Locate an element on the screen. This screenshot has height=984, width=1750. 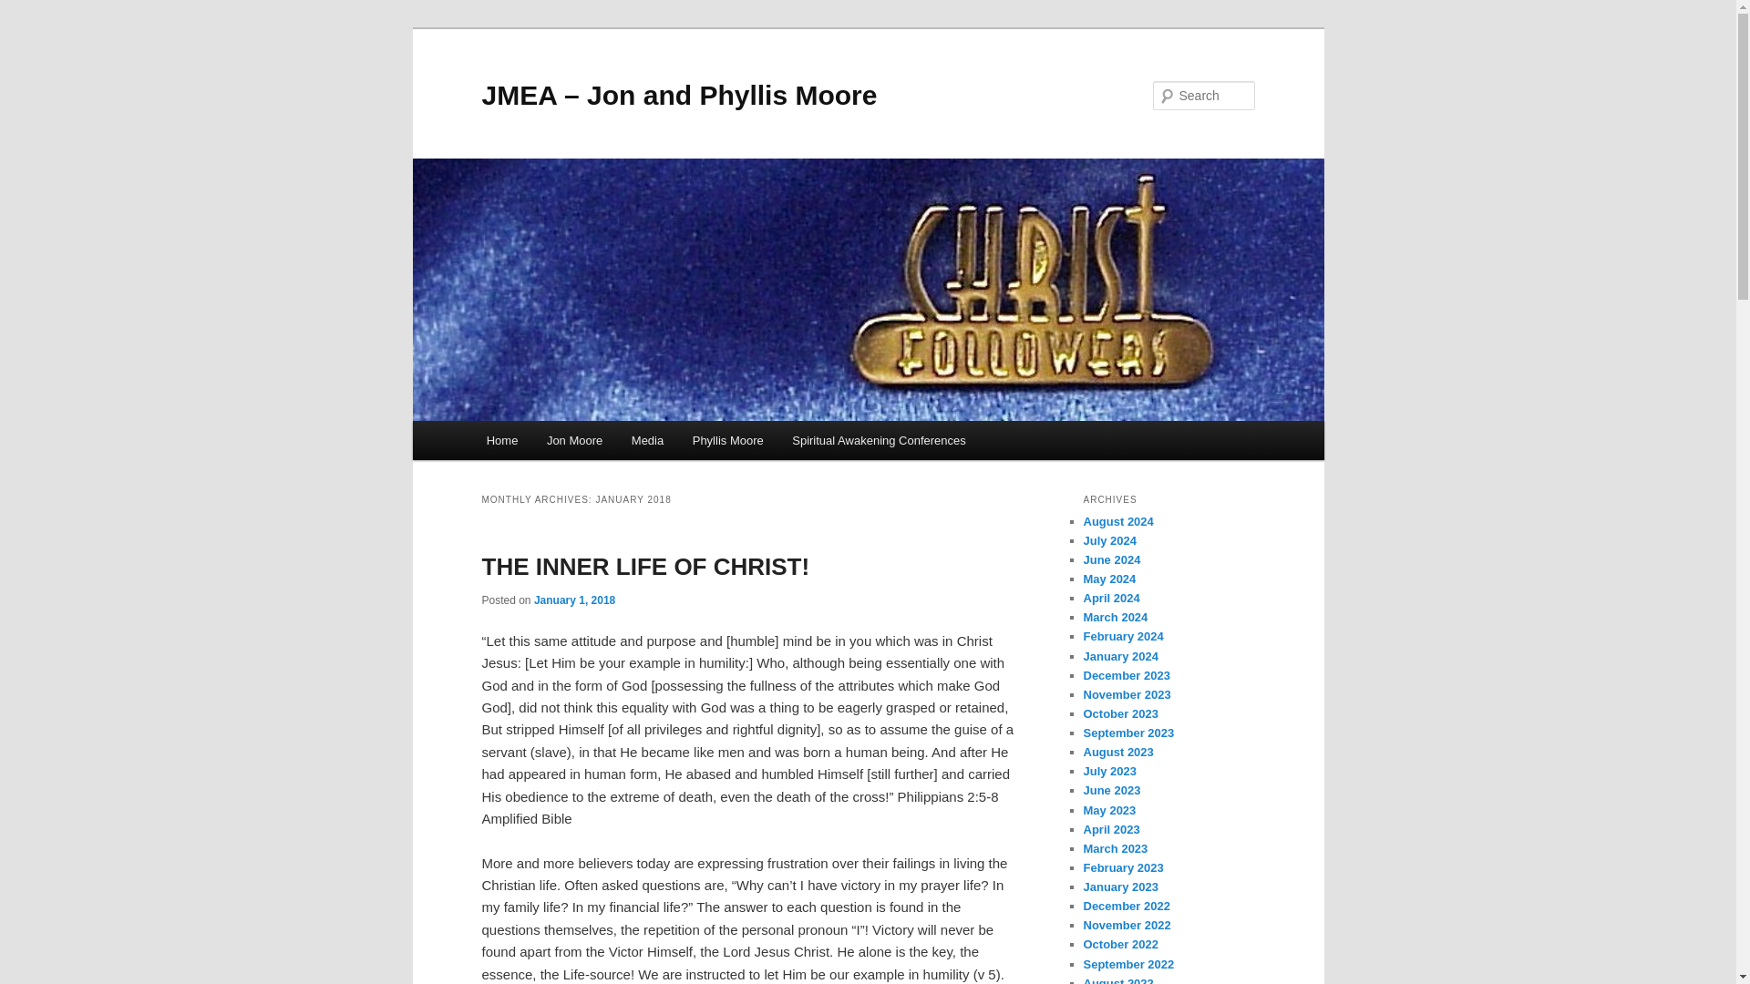
January 1, 2018 is located at coordinates (574, 600).